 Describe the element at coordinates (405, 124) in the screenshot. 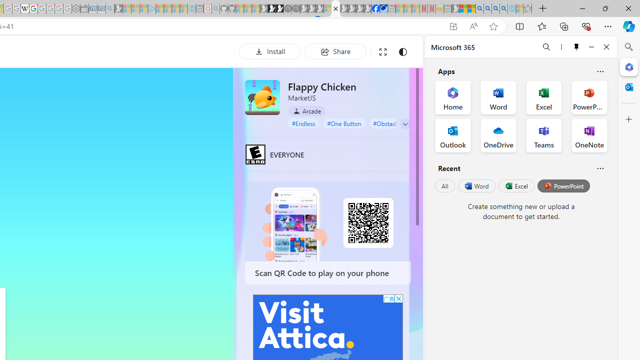

I see `Class: control` at that location.